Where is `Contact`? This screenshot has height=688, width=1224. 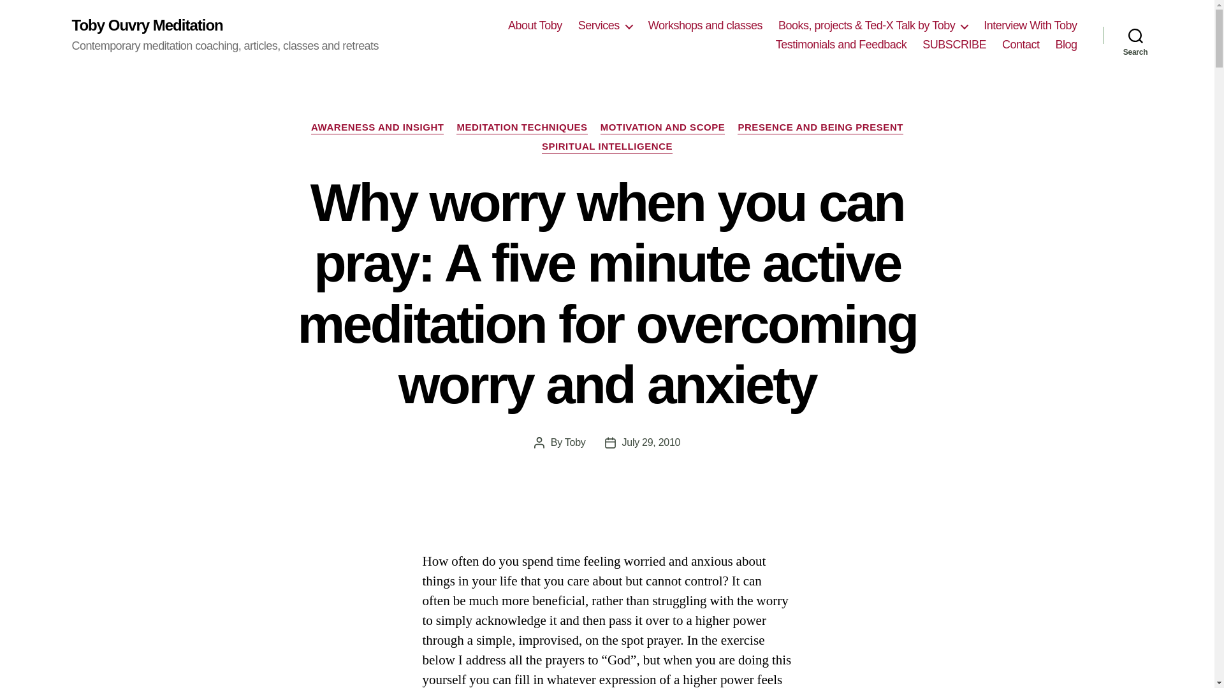 Contact is located at coordinates (1021, 45).